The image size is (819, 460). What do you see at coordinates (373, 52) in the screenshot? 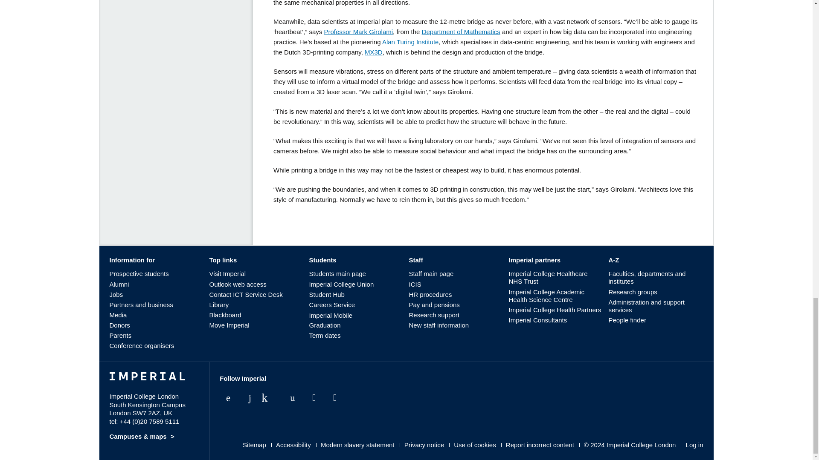
I see `MX3D` at bounding box center [373, 52].